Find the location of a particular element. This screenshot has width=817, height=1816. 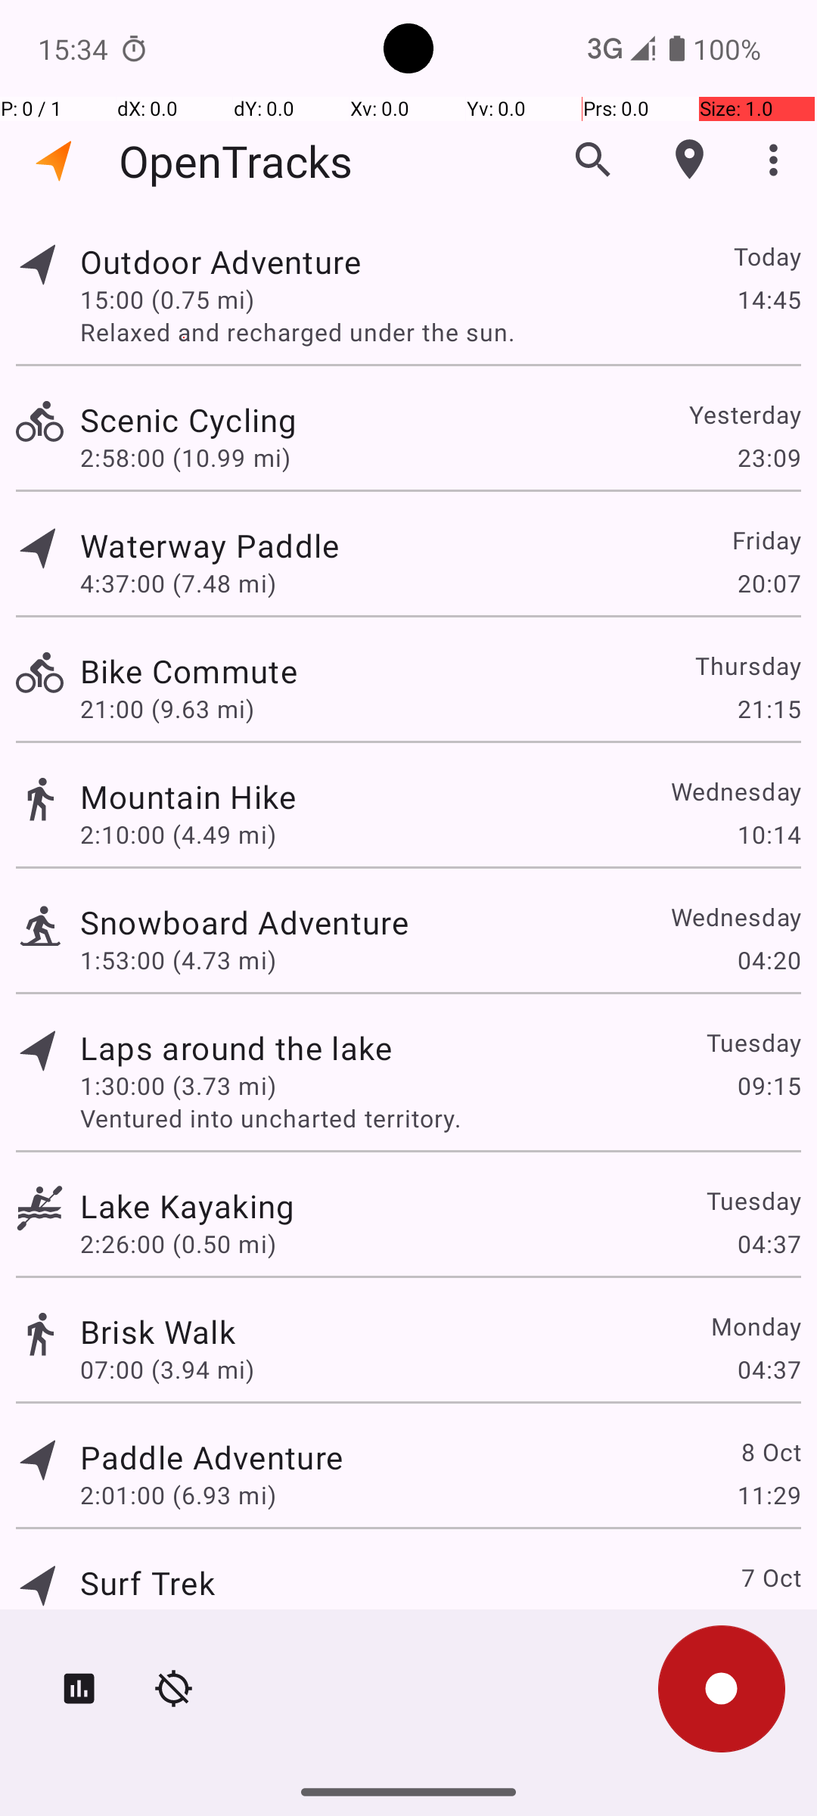

Laps around the lake is located at coordinates (236, 1047).